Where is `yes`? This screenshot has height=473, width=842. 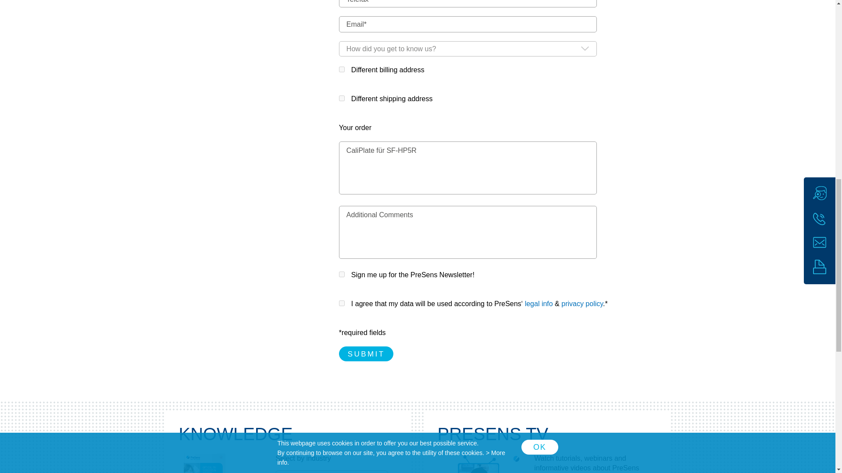 yes is located at coordinates (342, 303).